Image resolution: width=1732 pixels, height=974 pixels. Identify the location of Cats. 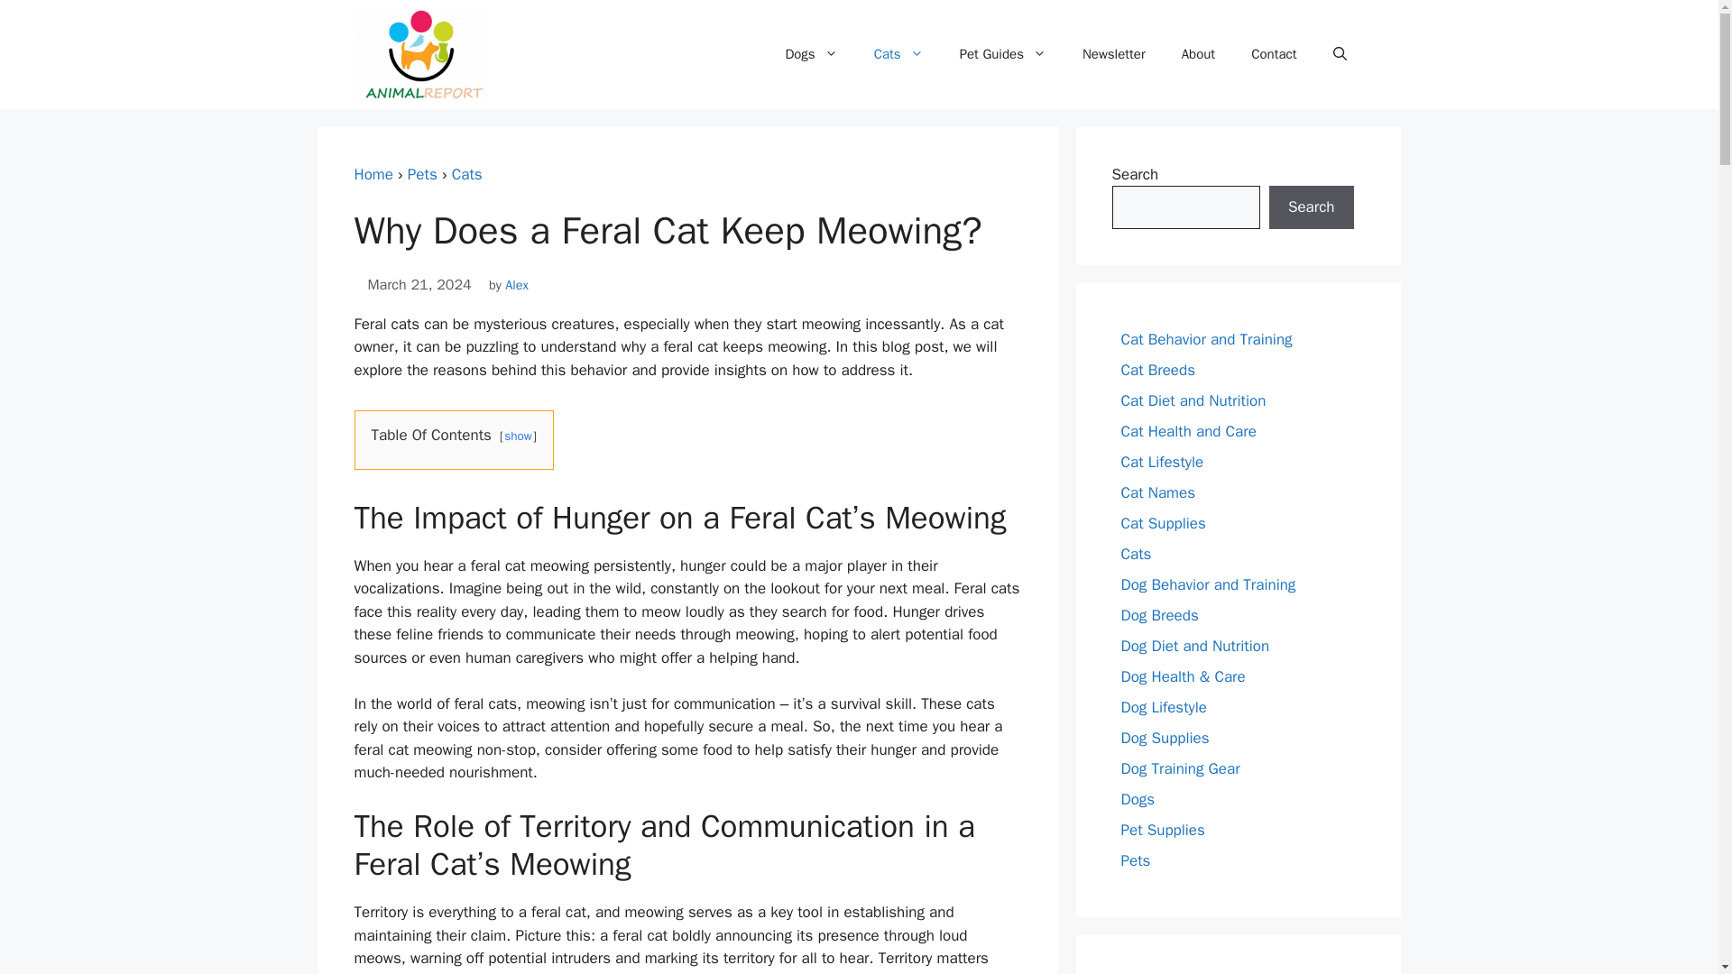
(898, 54).